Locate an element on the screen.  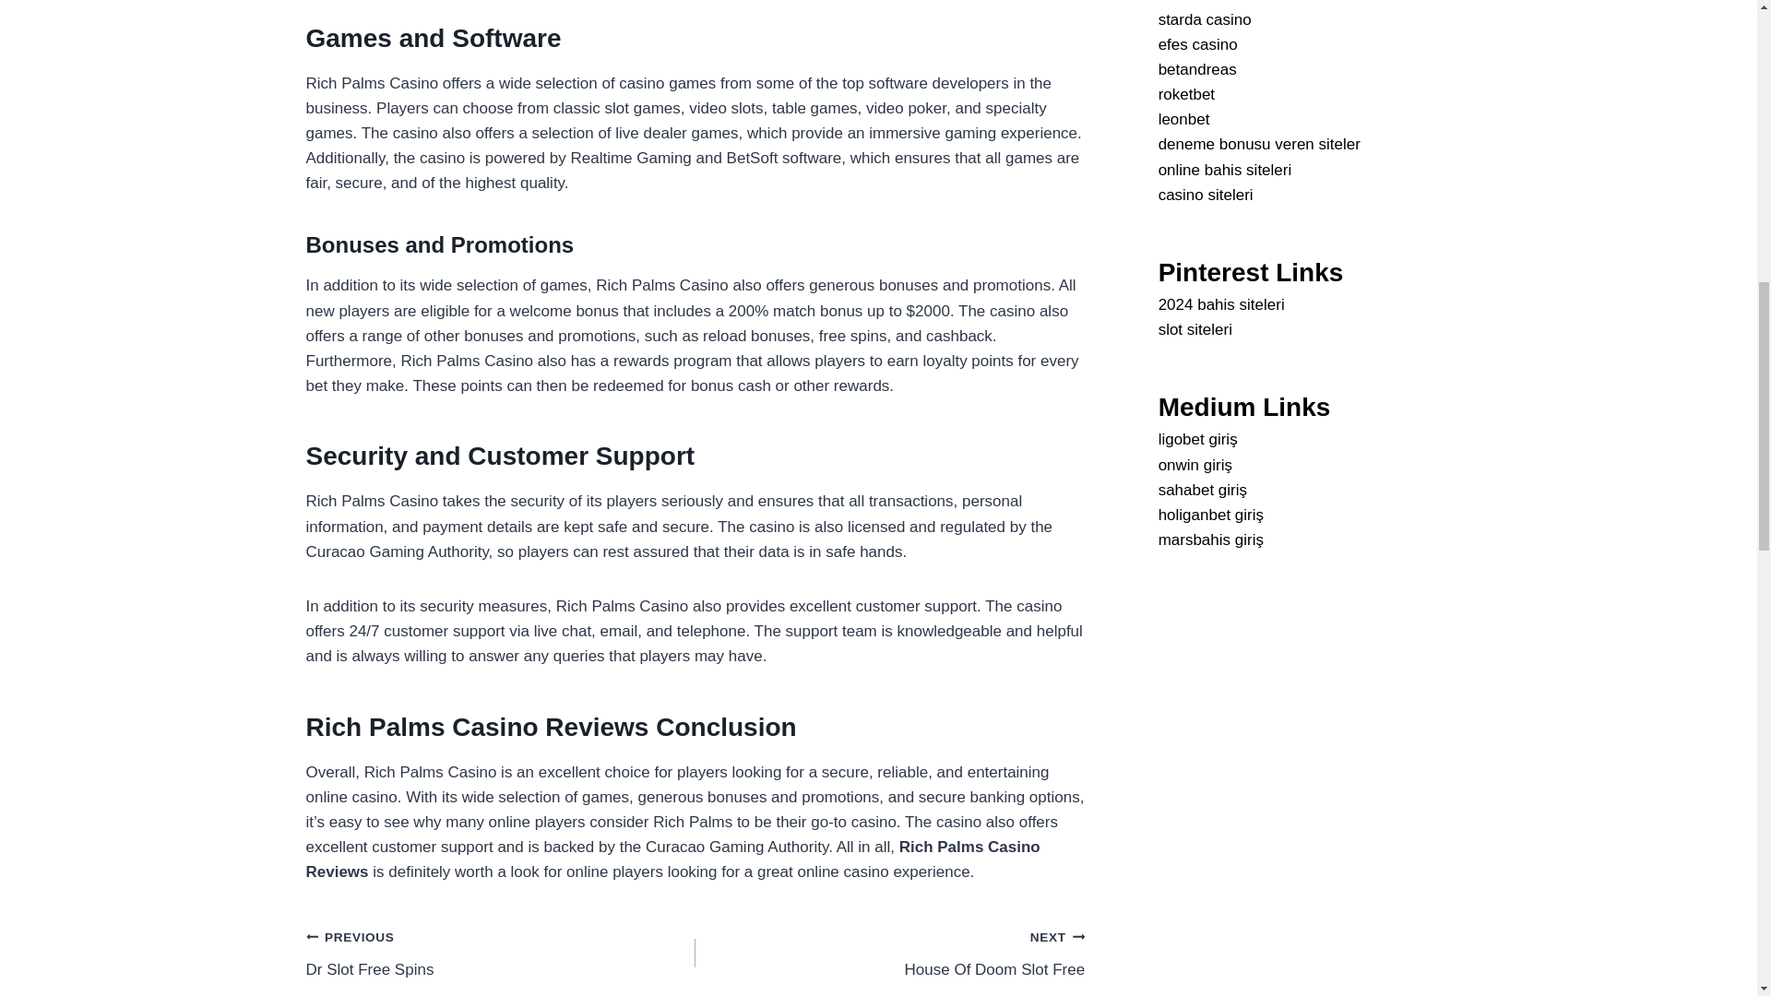
deneme bonusu veren siteler is located at coordinates (1197, 69).